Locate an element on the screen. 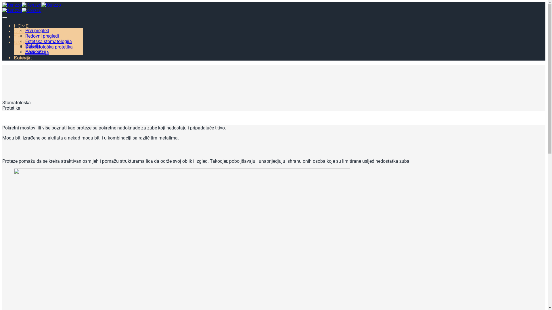  Galerija is located at coordinates (22, 58).